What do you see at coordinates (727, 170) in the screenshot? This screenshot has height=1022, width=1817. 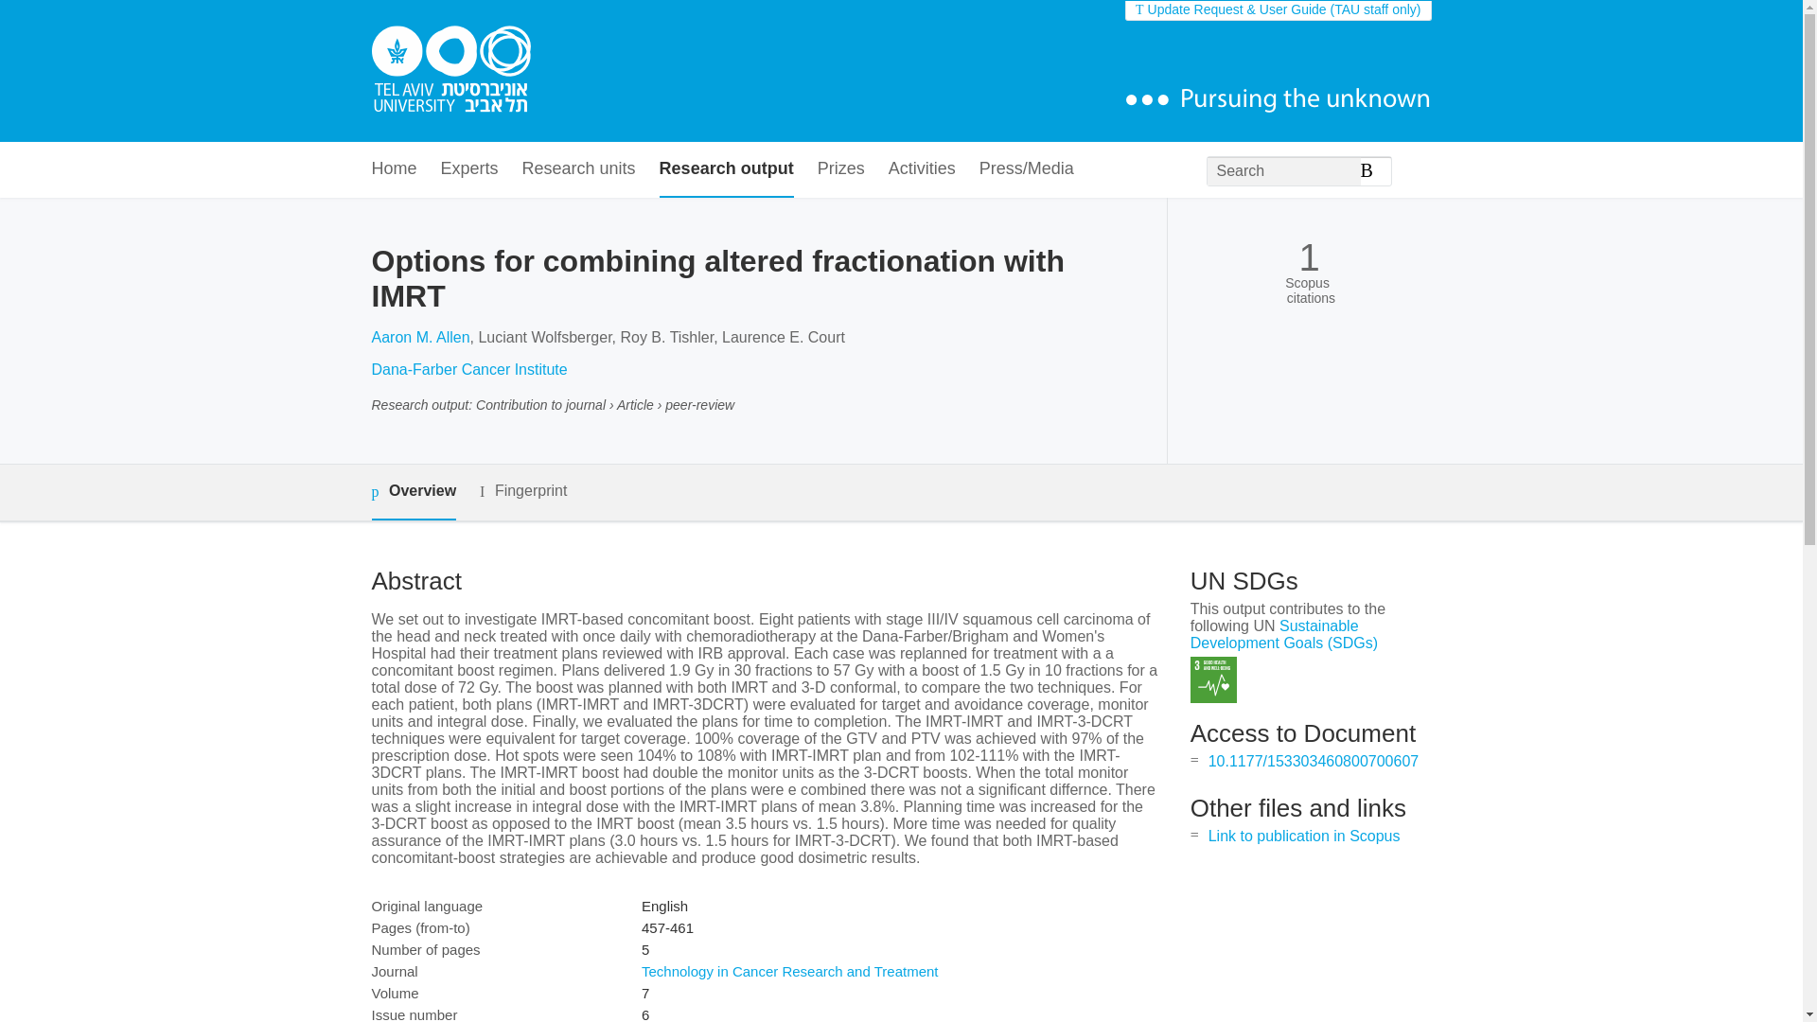 I see `Research output` at bounding box center [727, 170].